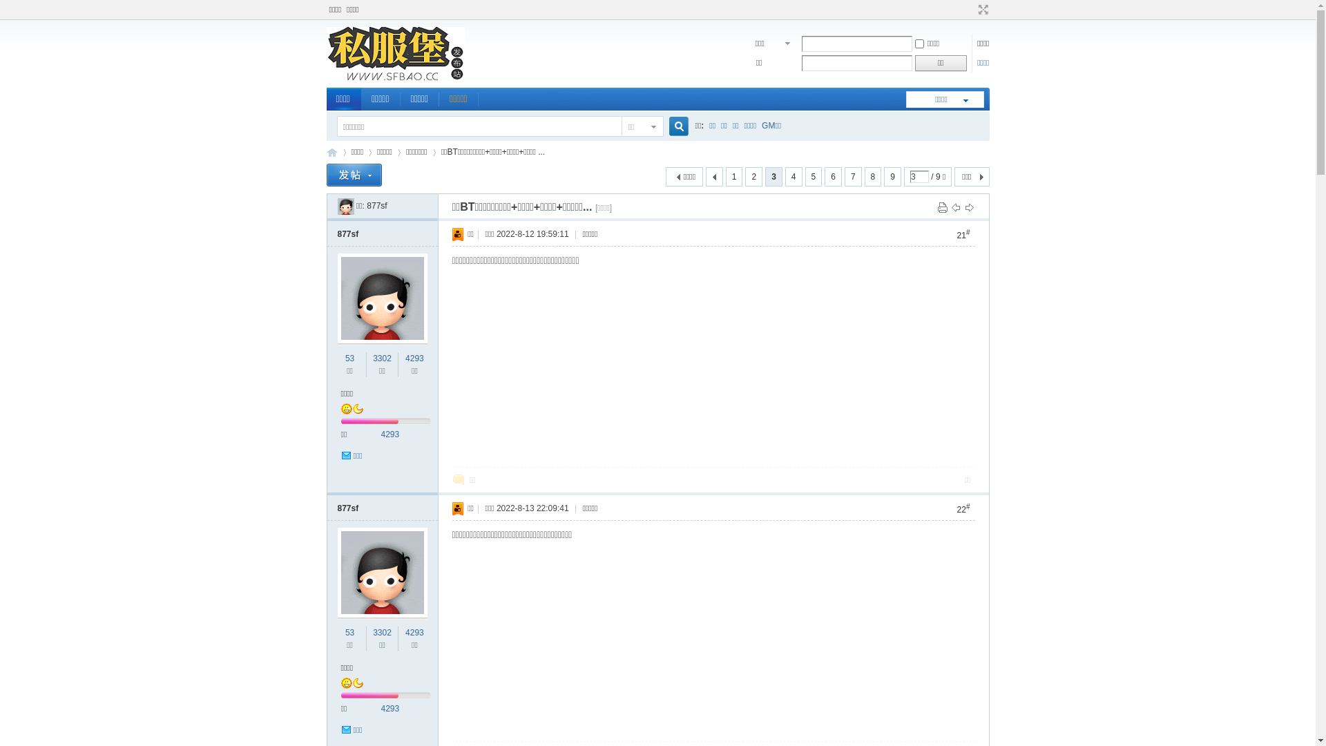  What do you see at coordinates (673, 127) in the screenshot?
I see `true` at bounding box center [673, 127].